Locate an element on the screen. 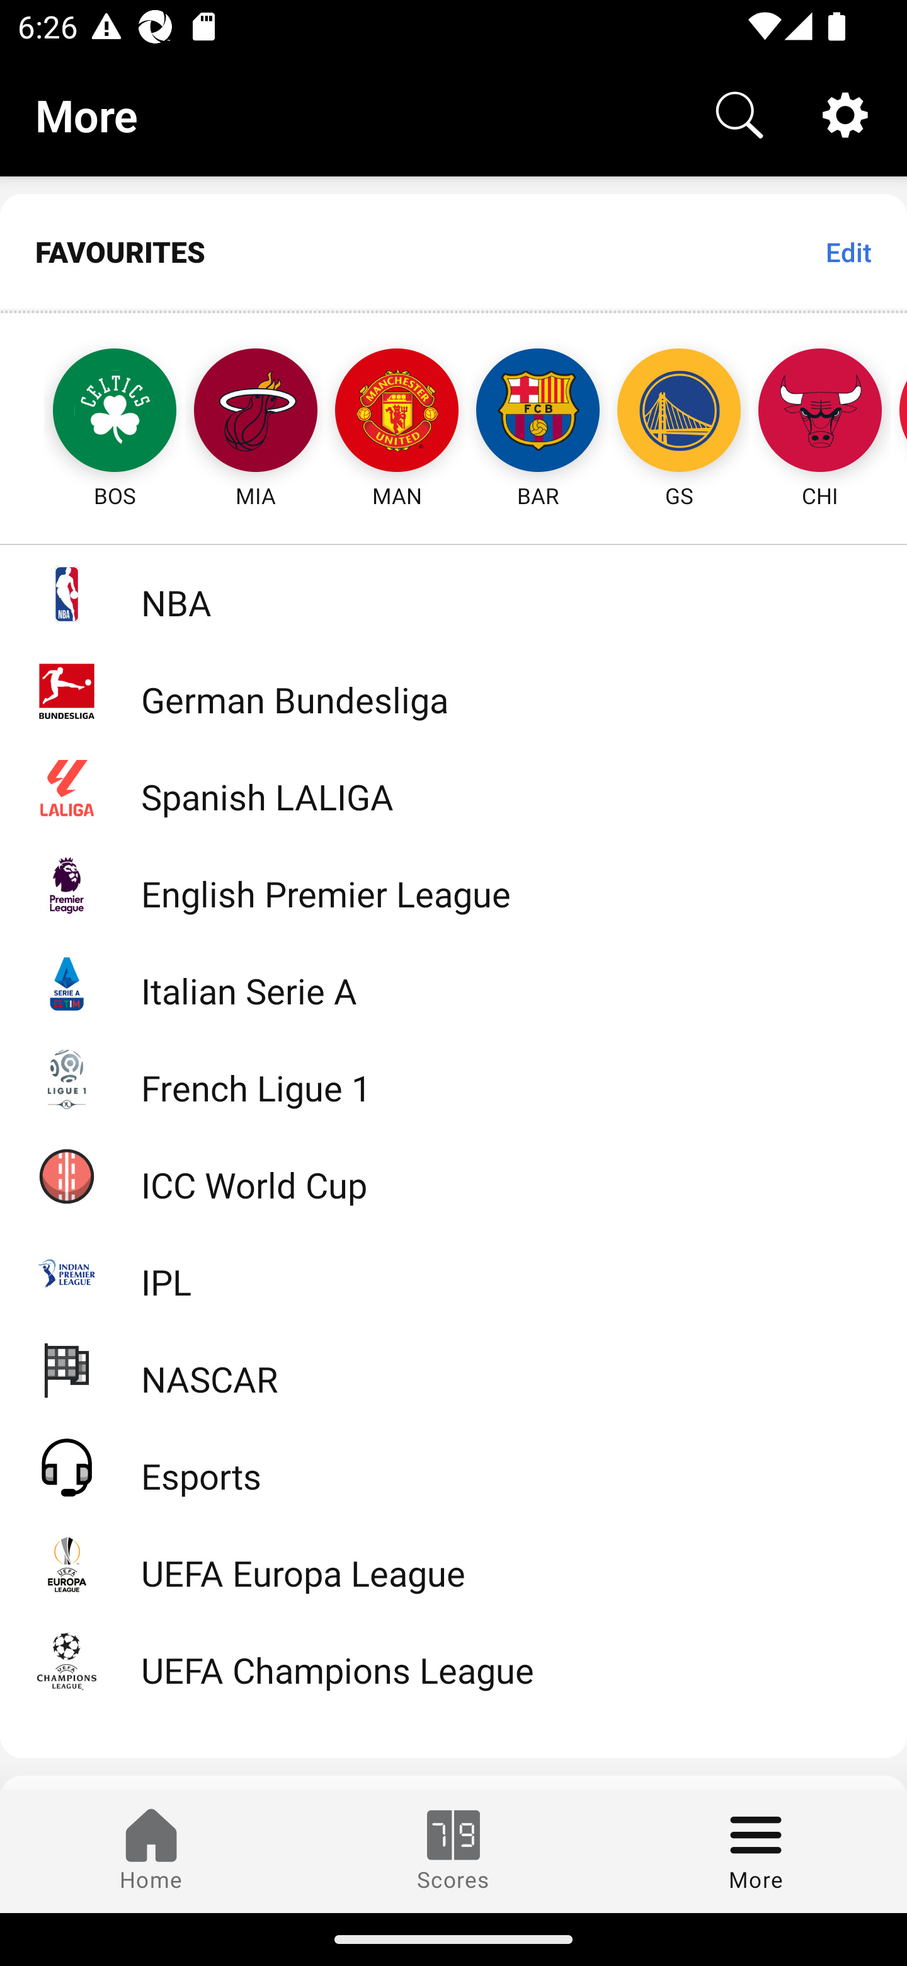 The width and height of the screenshot is (907, 1966). NASCAR is located at coordinates (453, 1369).